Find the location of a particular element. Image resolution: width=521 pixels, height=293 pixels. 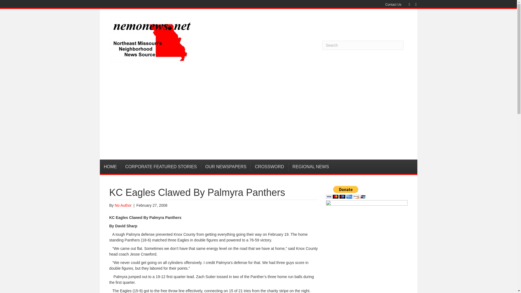

CROSSWORD is located at coordinates (269, 167).